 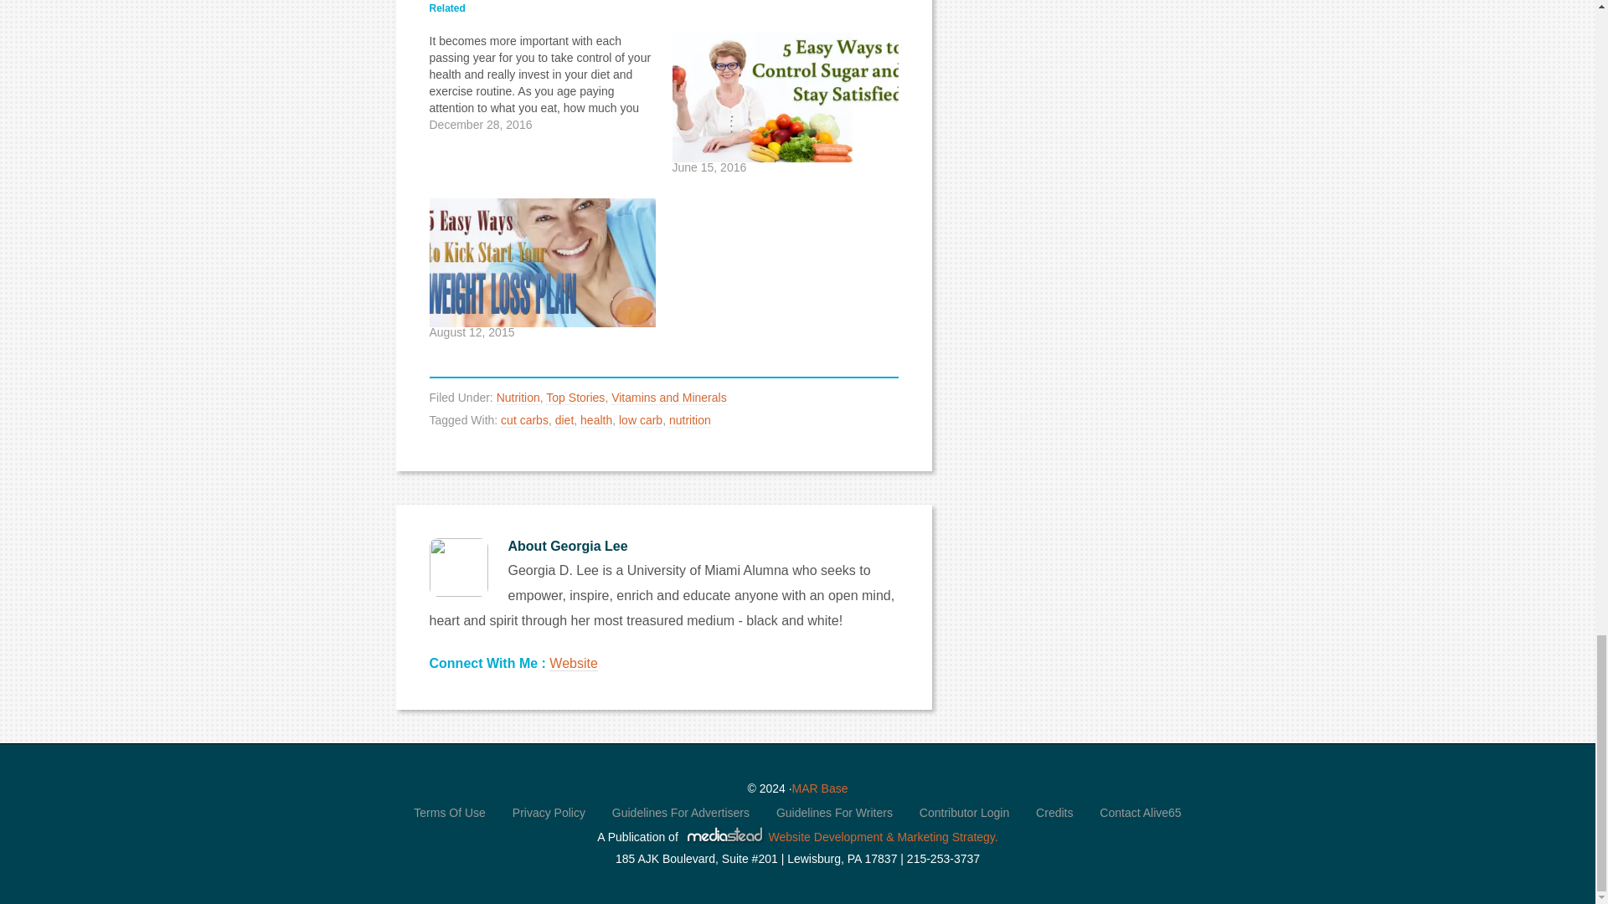 What do you see at coordinates (541, 262) in the screenshot?
I see `5 Easy Ways to Kick Start Your Weight Loss Plan` at bounding box center [541, 262].